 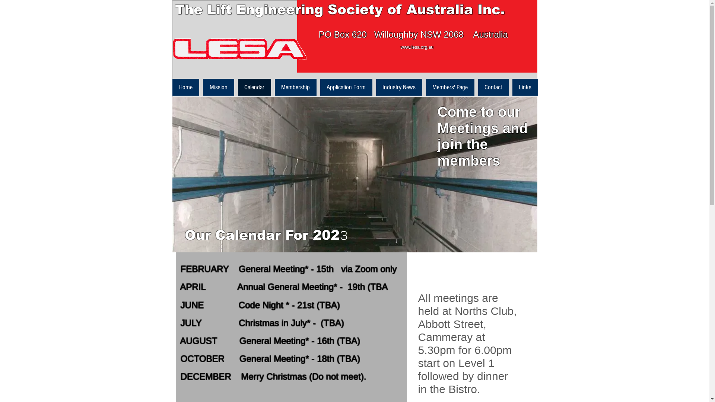 What do you see at coordinates (450, 87) in the screenshot?
I see `Members' Page` at bounding box center [450, 87].